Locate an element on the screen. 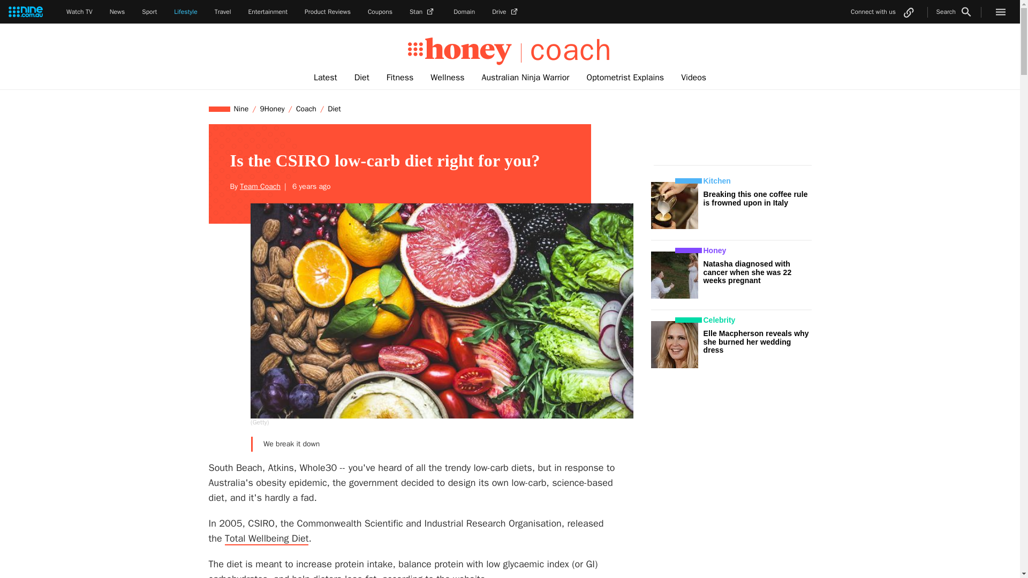 This screenshot has height=578, width=1028. Latest is located at coordinates (326, 78).